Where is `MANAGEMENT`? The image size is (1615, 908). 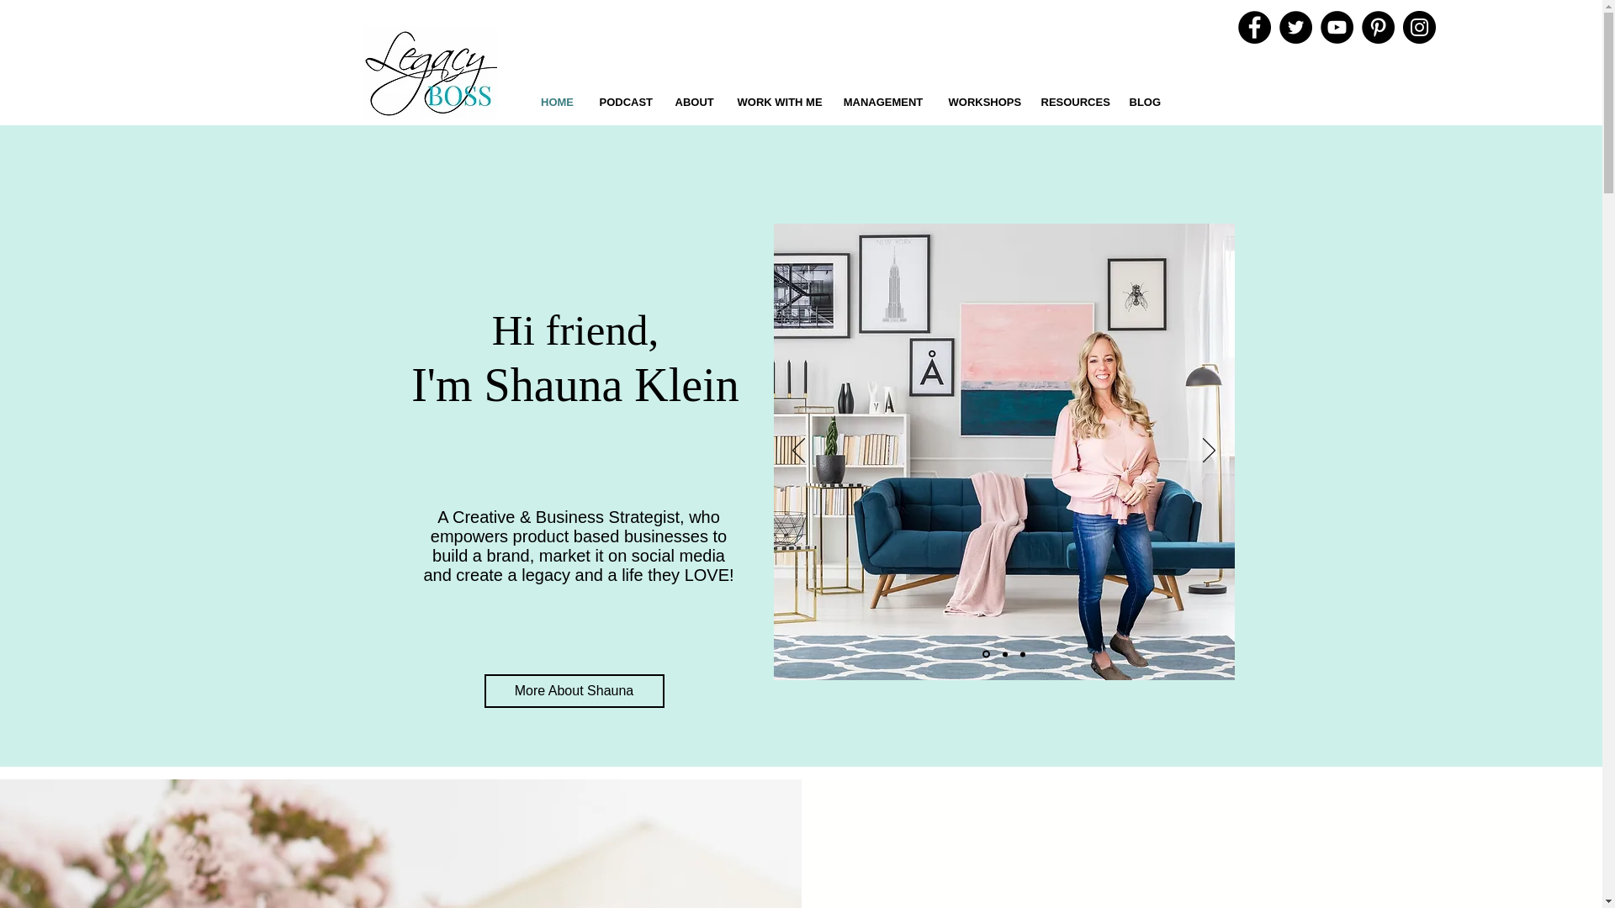 MANAGEMENT is located at coordinates (883, 102).